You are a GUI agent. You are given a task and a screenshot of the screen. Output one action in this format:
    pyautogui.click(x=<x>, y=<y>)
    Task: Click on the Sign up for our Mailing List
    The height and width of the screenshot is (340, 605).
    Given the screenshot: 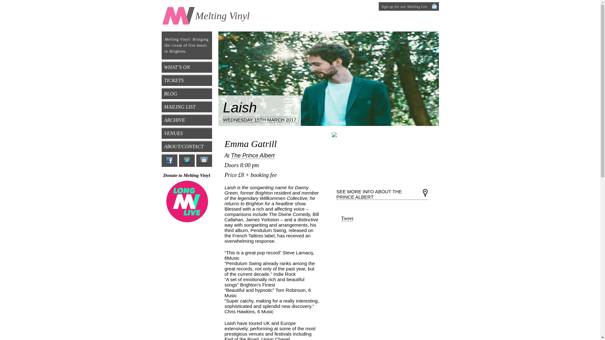 What is the action you would take?
    pyautogui.click(x=409, y=6)
    